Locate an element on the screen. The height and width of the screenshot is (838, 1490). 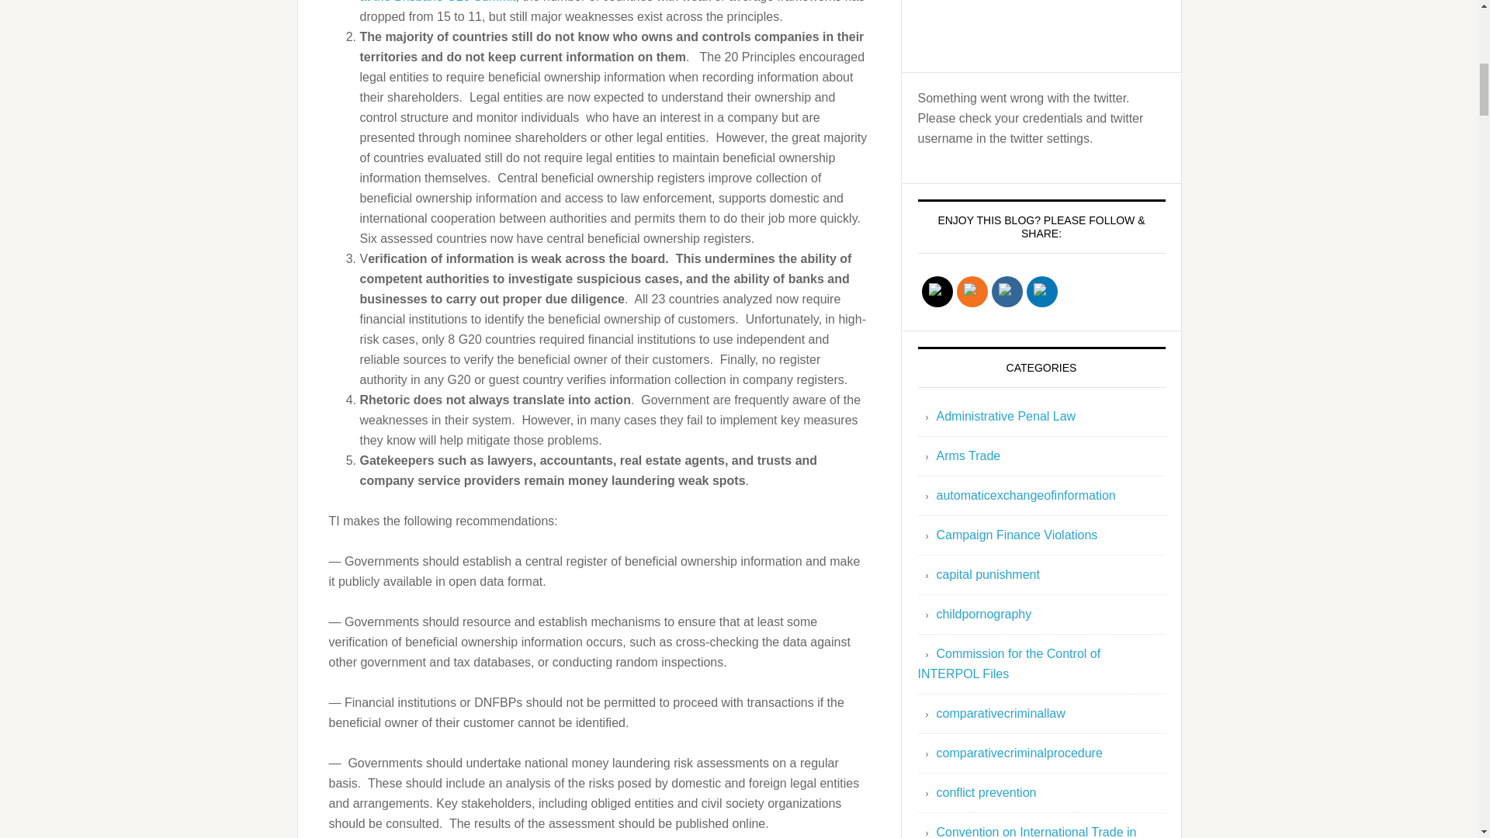
Twitter is located at coordinates (936, 292).